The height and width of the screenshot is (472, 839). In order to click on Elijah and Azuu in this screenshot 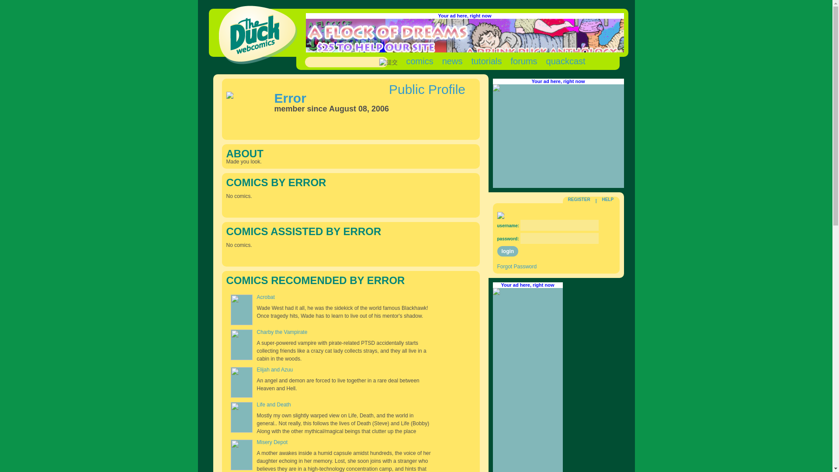, I will do `click(274, 370)`.